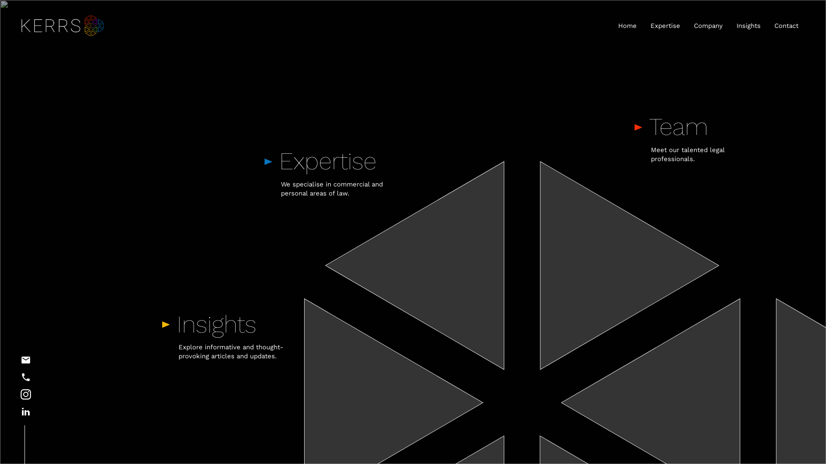  Describe the element at coordinates (25, 377) in the screenshot. I see `Phone` at that location.